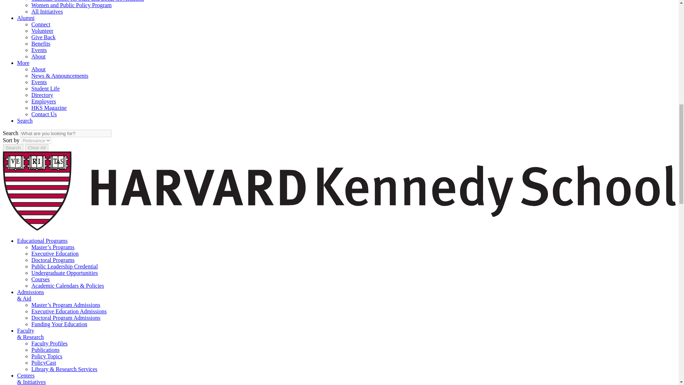 The height and width of the screenshot is (385, 684). What do you see at coordinates (42, 31) in the screenshot?
I see `Volunteer` at bounding box center [42, 31].